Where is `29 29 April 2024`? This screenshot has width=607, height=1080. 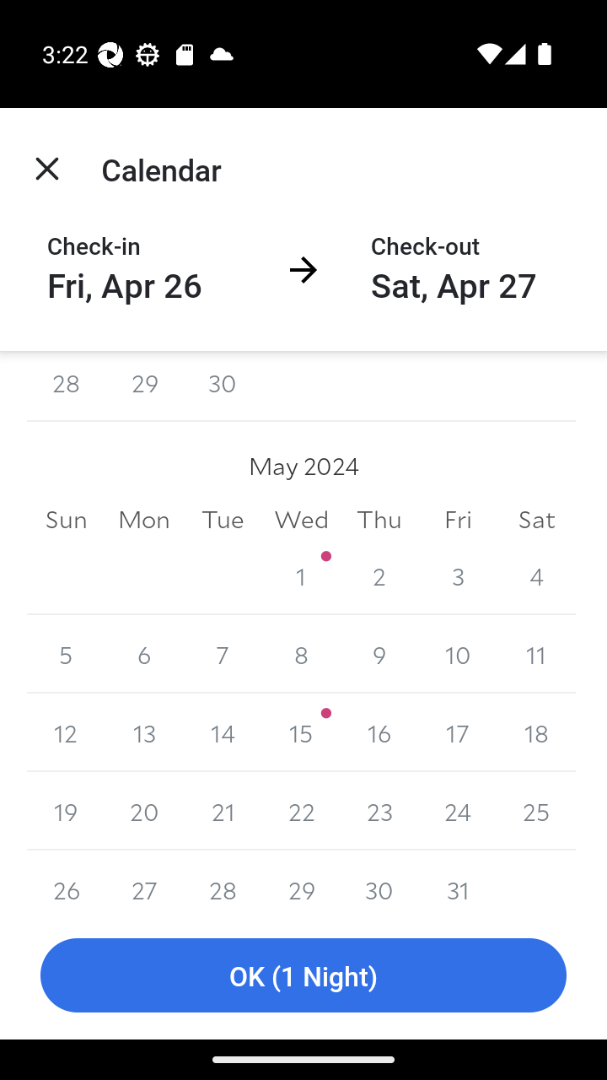 29 29 April 2024 is located at coordinates (145, 386).